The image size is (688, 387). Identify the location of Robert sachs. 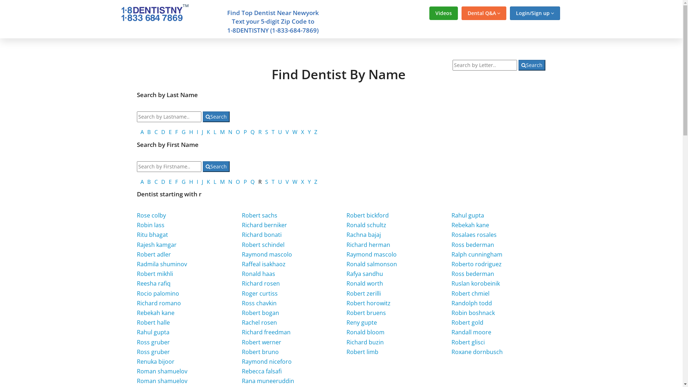
(259, 215).